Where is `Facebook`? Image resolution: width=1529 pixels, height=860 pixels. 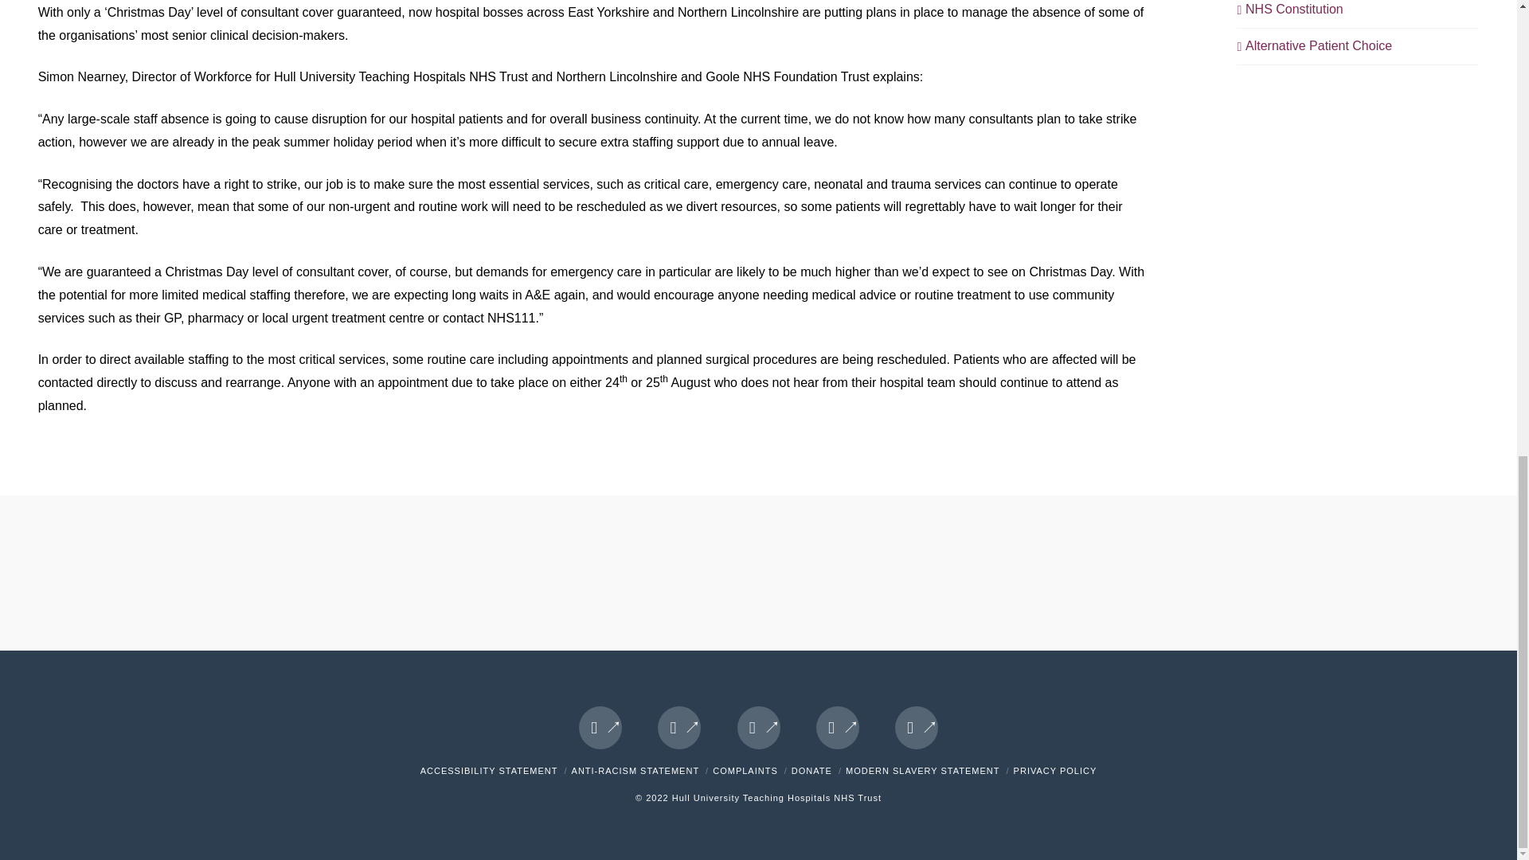 Facebook is located at coordinates (600, 727).